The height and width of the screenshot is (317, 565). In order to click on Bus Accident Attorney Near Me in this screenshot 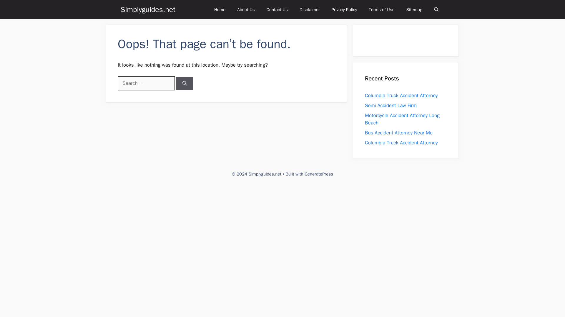, I will do `click(399, 133)`.